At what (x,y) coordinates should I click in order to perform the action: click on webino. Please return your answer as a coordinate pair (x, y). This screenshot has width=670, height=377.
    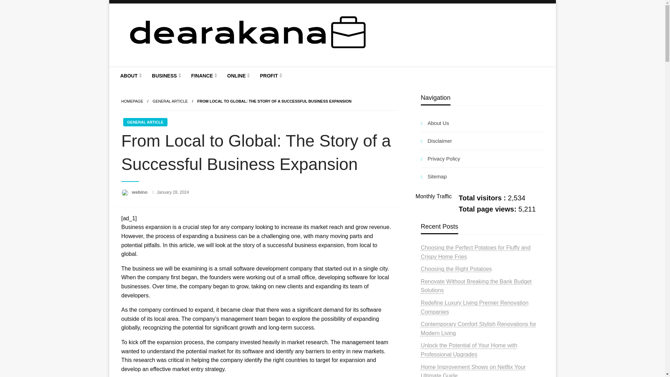
    Looking at the image, I should click on (140, 192).